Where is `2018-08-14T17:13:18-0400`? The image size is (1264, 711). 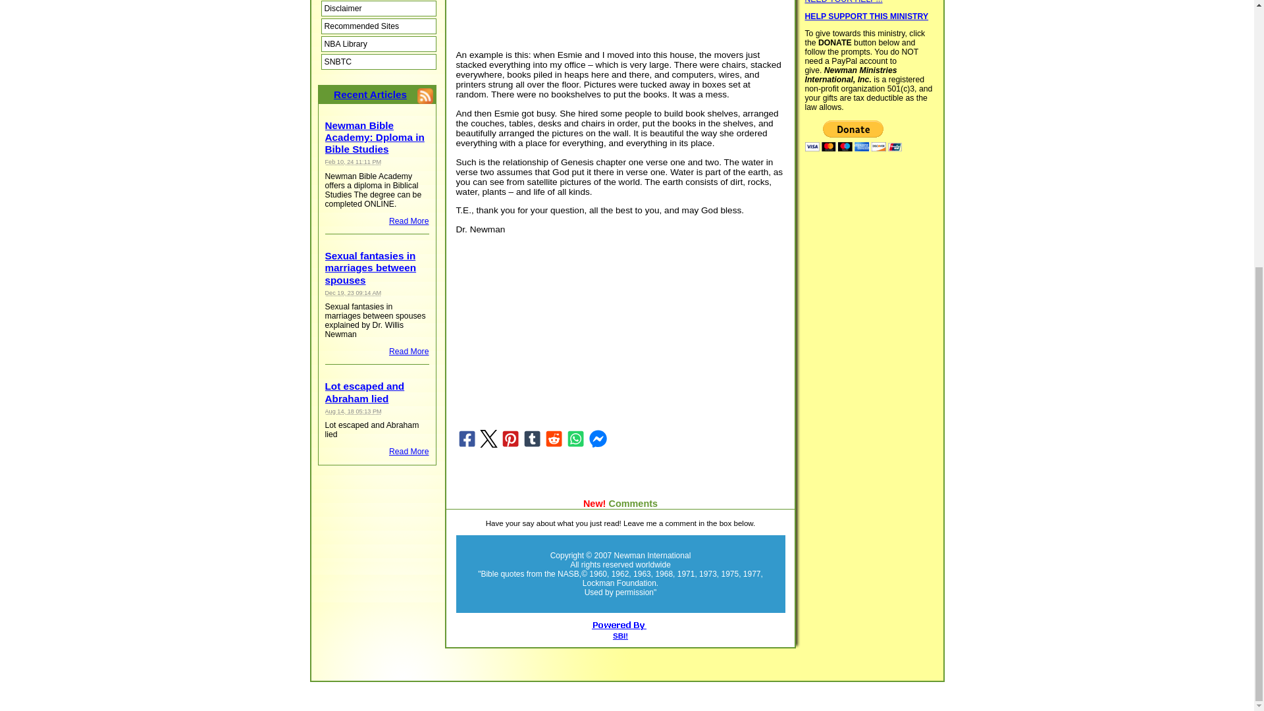 2018-08-14T17:13:18-0400 is located at coordinates (353, 411).